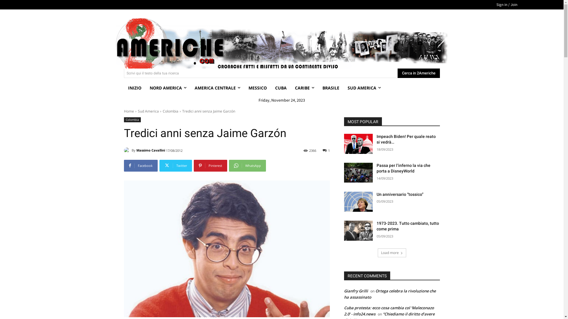 The width and height of the screenshot is (568, 319). I want to click on 1, so click(326, 150).